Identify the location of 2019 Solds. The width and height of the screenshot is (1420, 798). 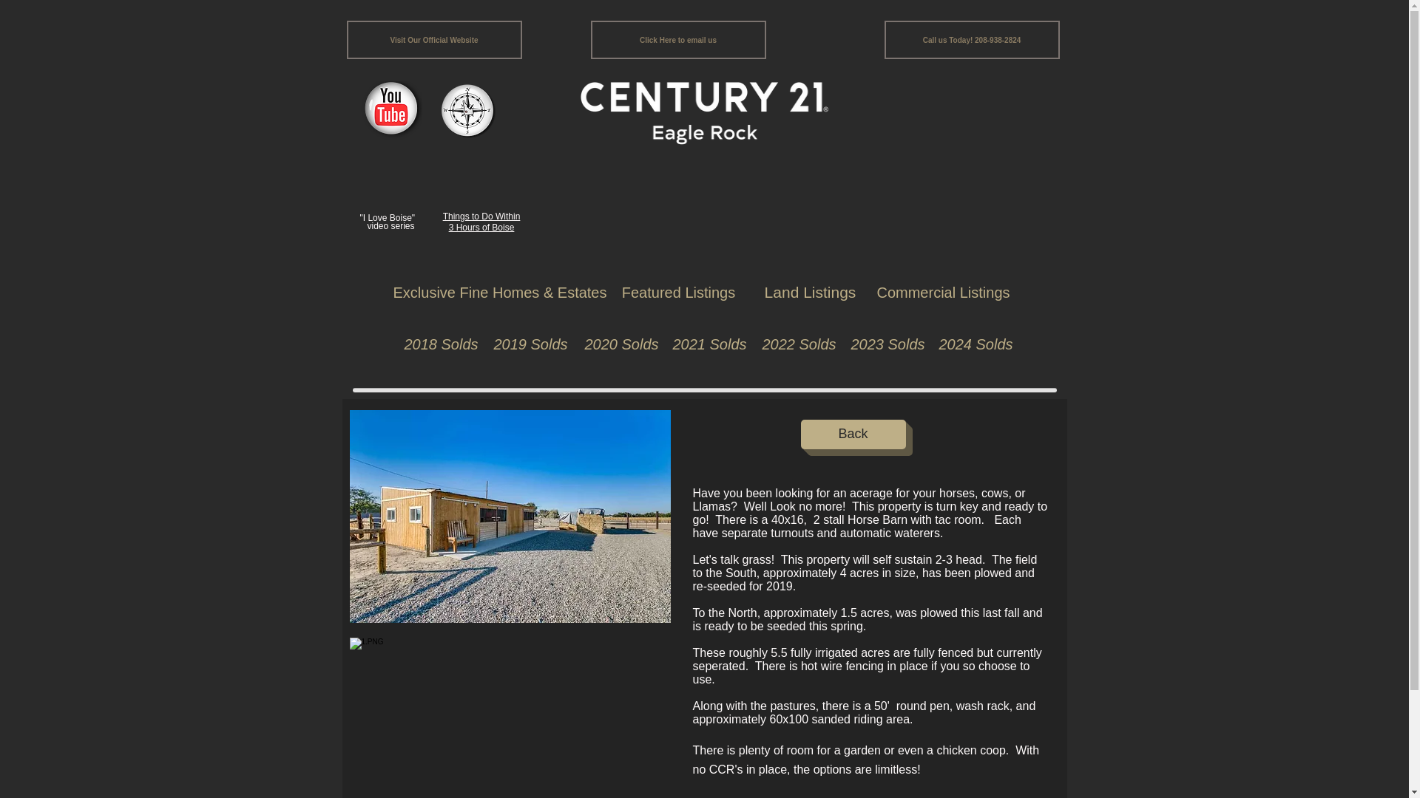
(526, 344).